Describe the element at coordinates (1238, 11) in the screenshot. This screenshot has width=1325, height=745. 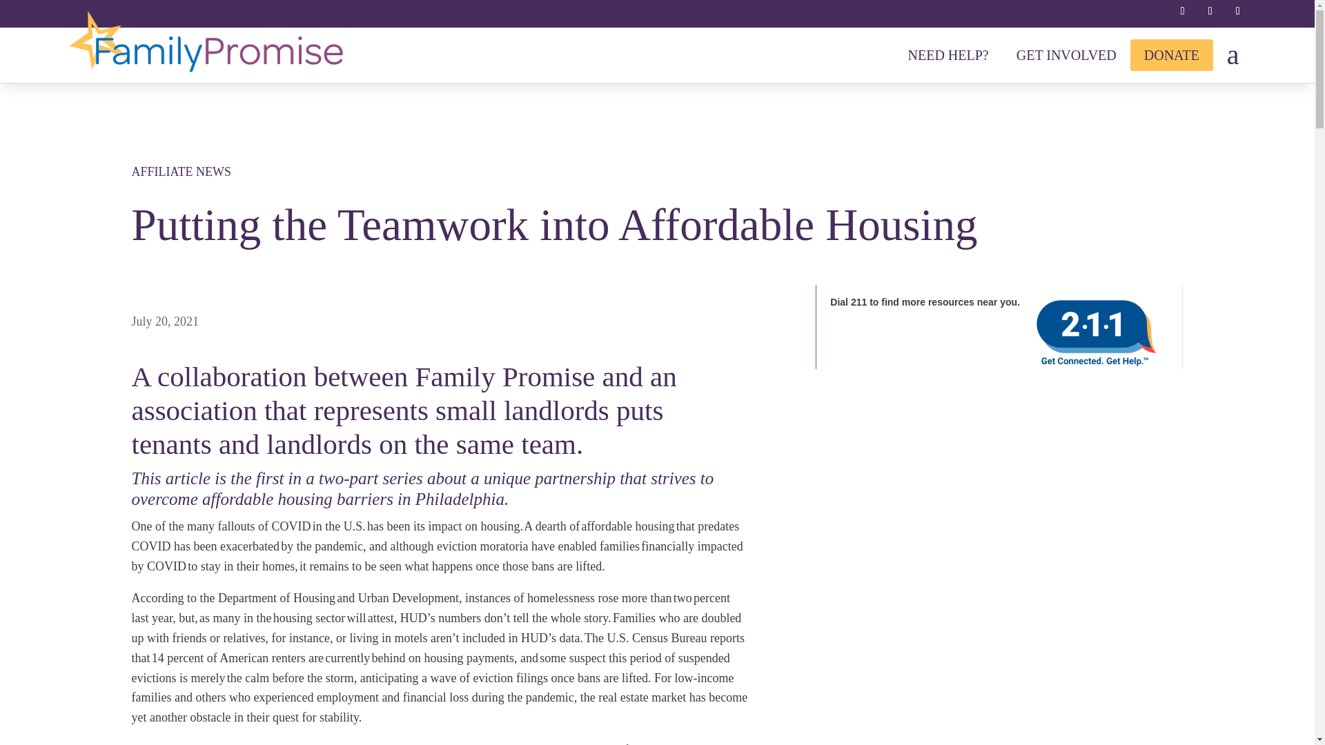
I see `Follow on Instagram` at that location.